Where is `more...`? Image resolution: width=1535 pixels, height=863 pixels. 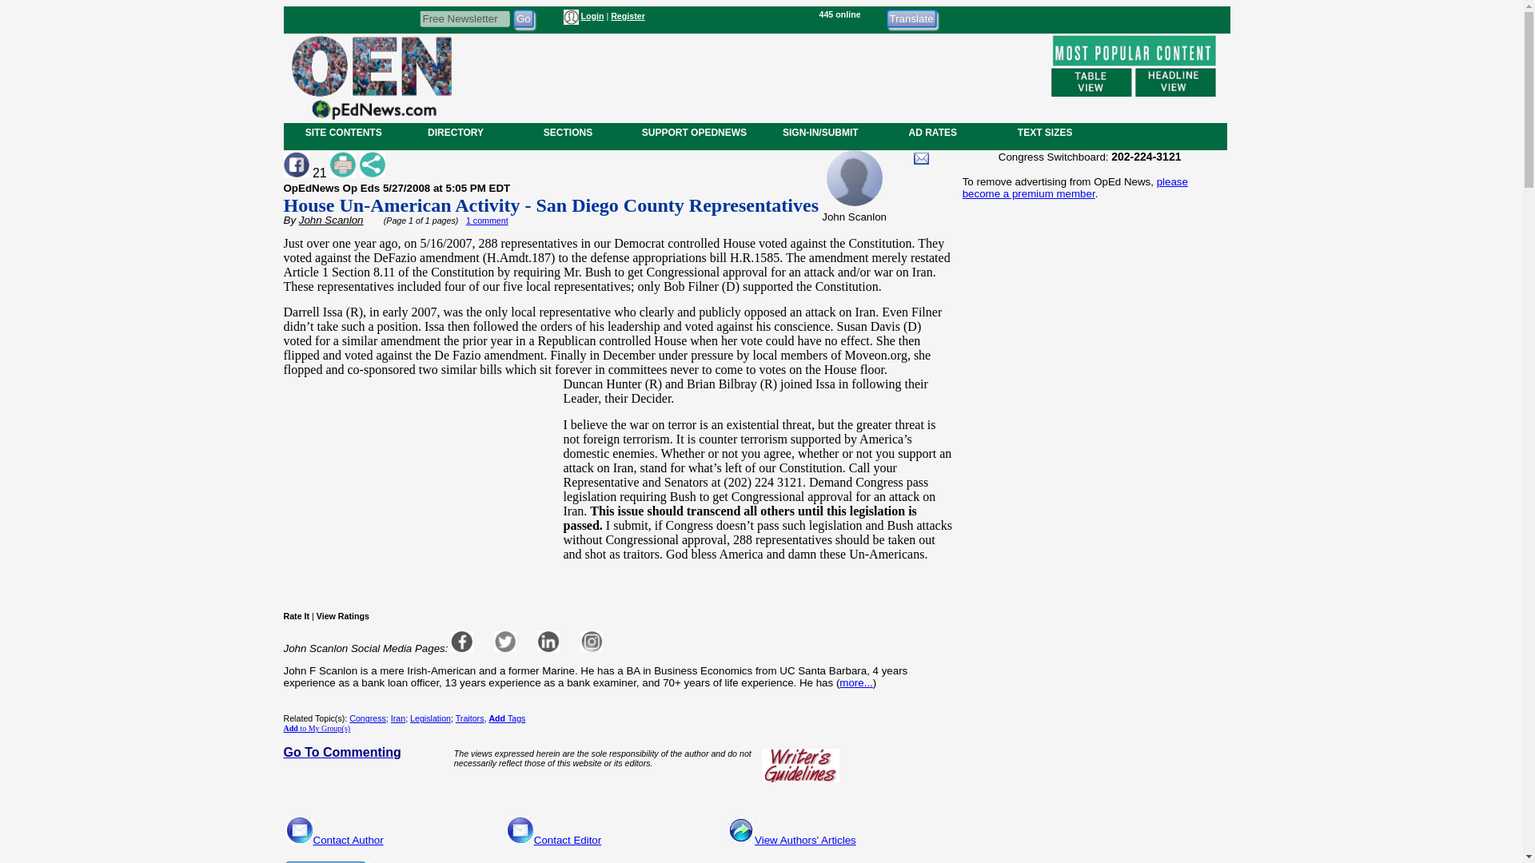
more... is located at coordinates (855, 682).